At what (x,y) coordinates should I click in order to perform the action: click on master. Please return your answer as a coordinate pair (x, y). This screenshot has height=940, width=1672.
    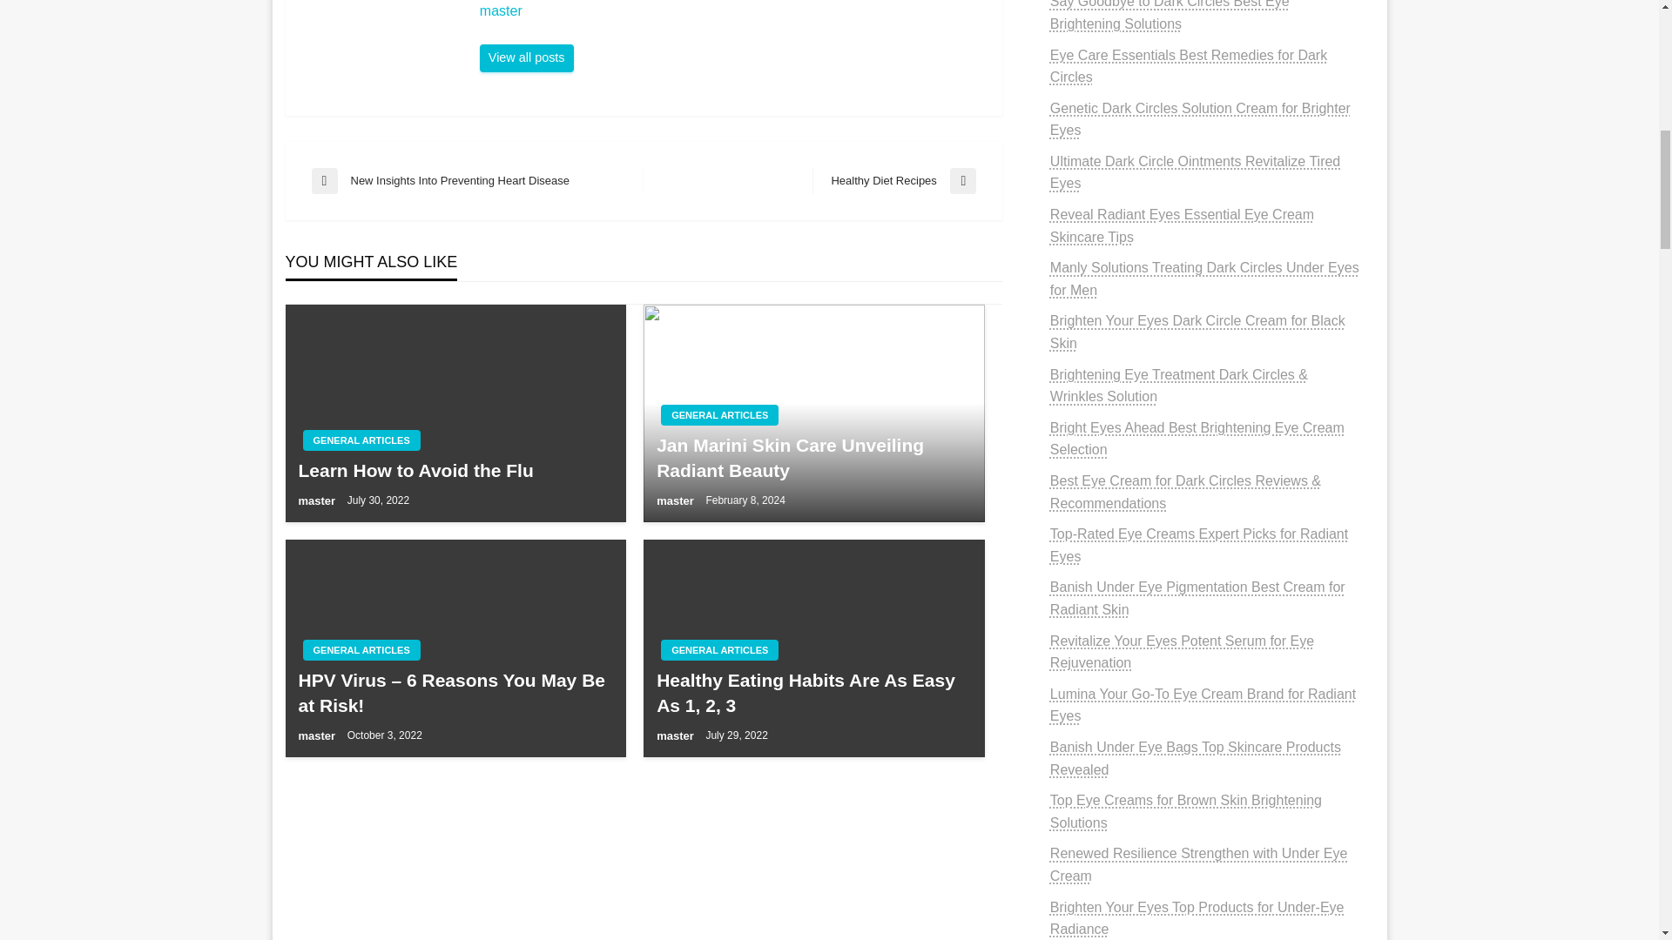
    Looking at the image, I should click on (731, 10).